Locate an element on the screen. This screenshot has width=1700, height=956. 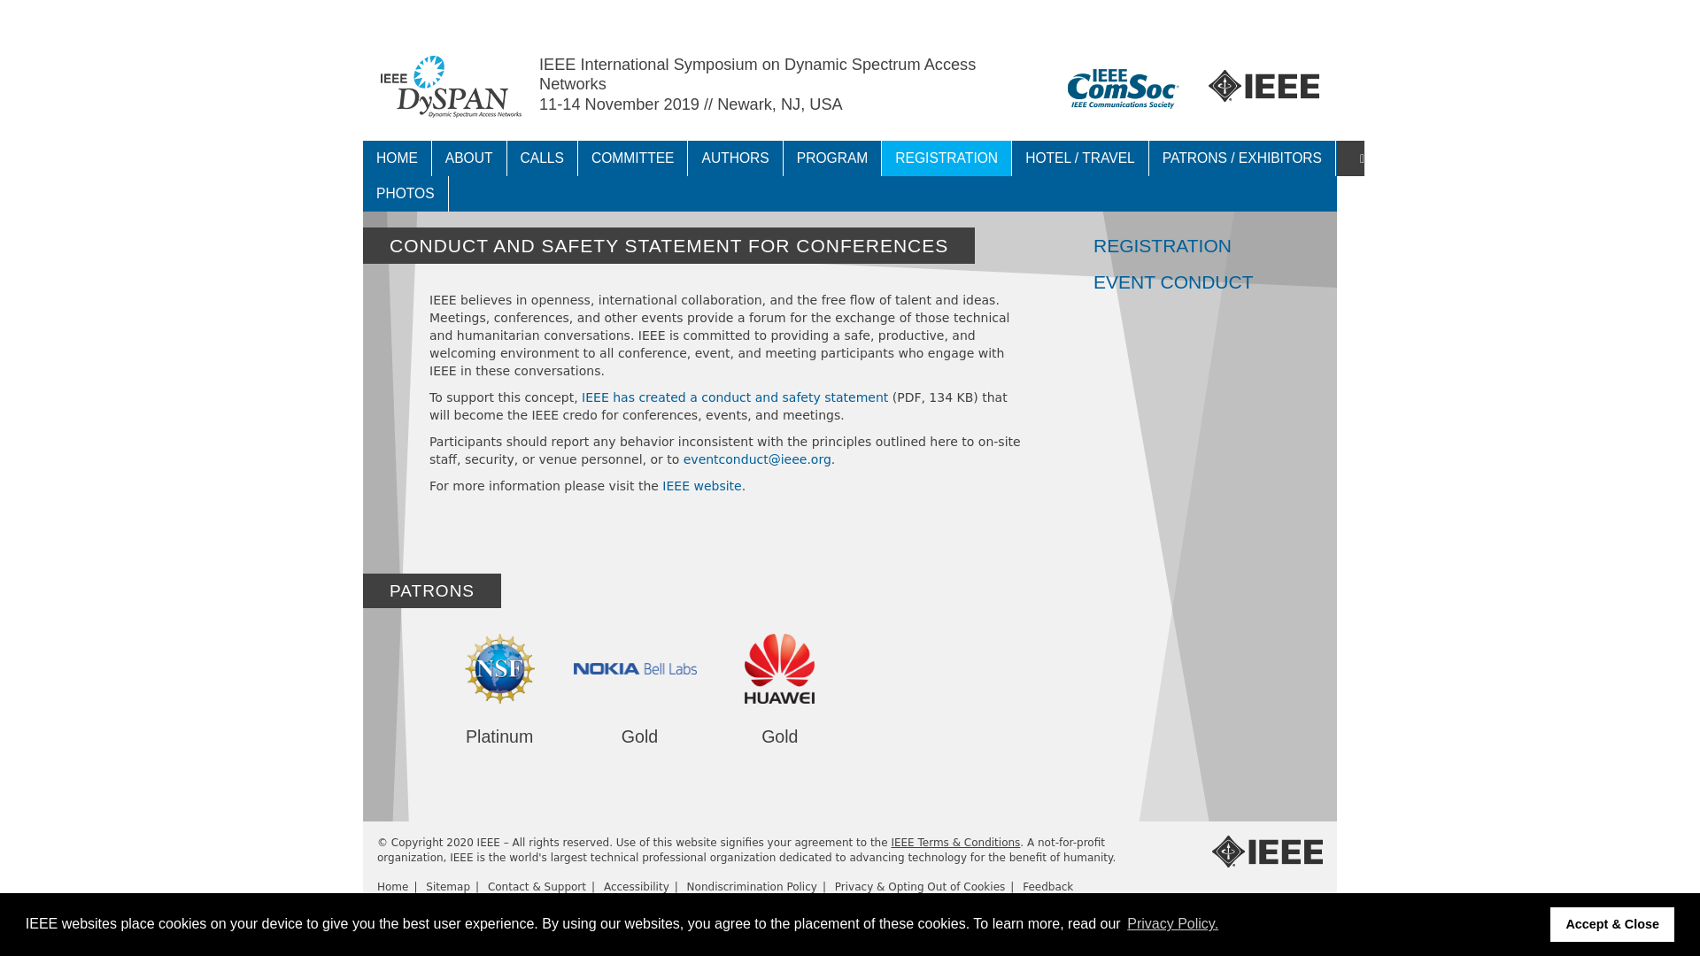
COMMITTEE is located at coordinates (632, 158).